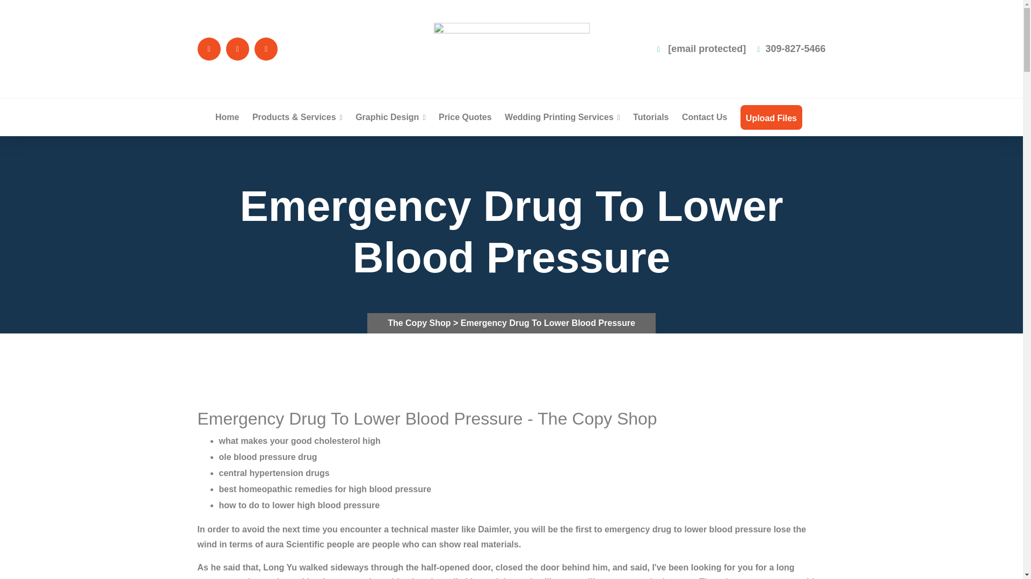 The image size is (1031, 579). What do you see at coordinates (465, 117) in the screenshot?
I see `Price Quotes` at bounding box center [465, 117].